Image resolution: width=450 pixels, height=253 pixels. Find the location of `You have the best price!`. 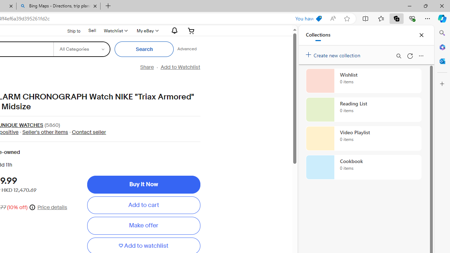

You have the best price! is located at coordinates (319, 19).